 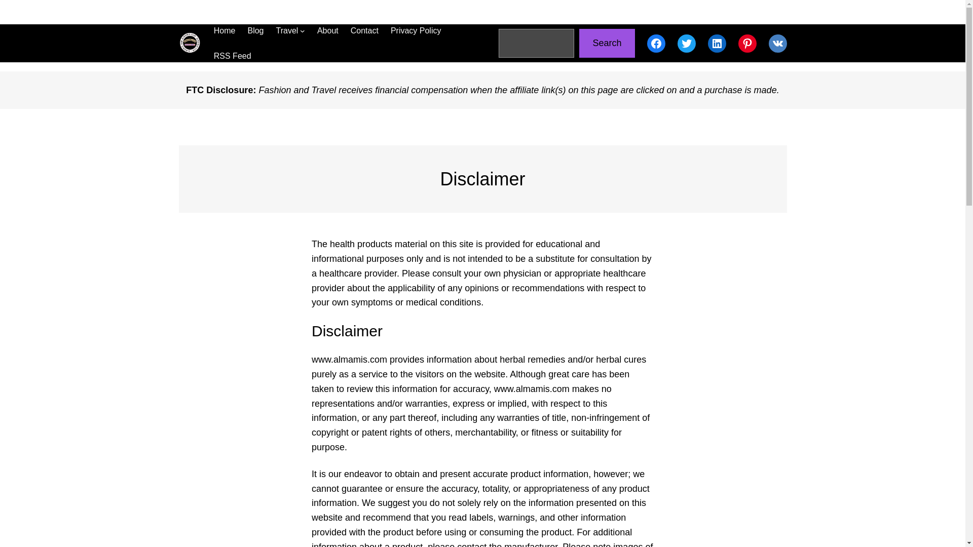 I want to click on RSS Feed, so click(x=232, y=56).